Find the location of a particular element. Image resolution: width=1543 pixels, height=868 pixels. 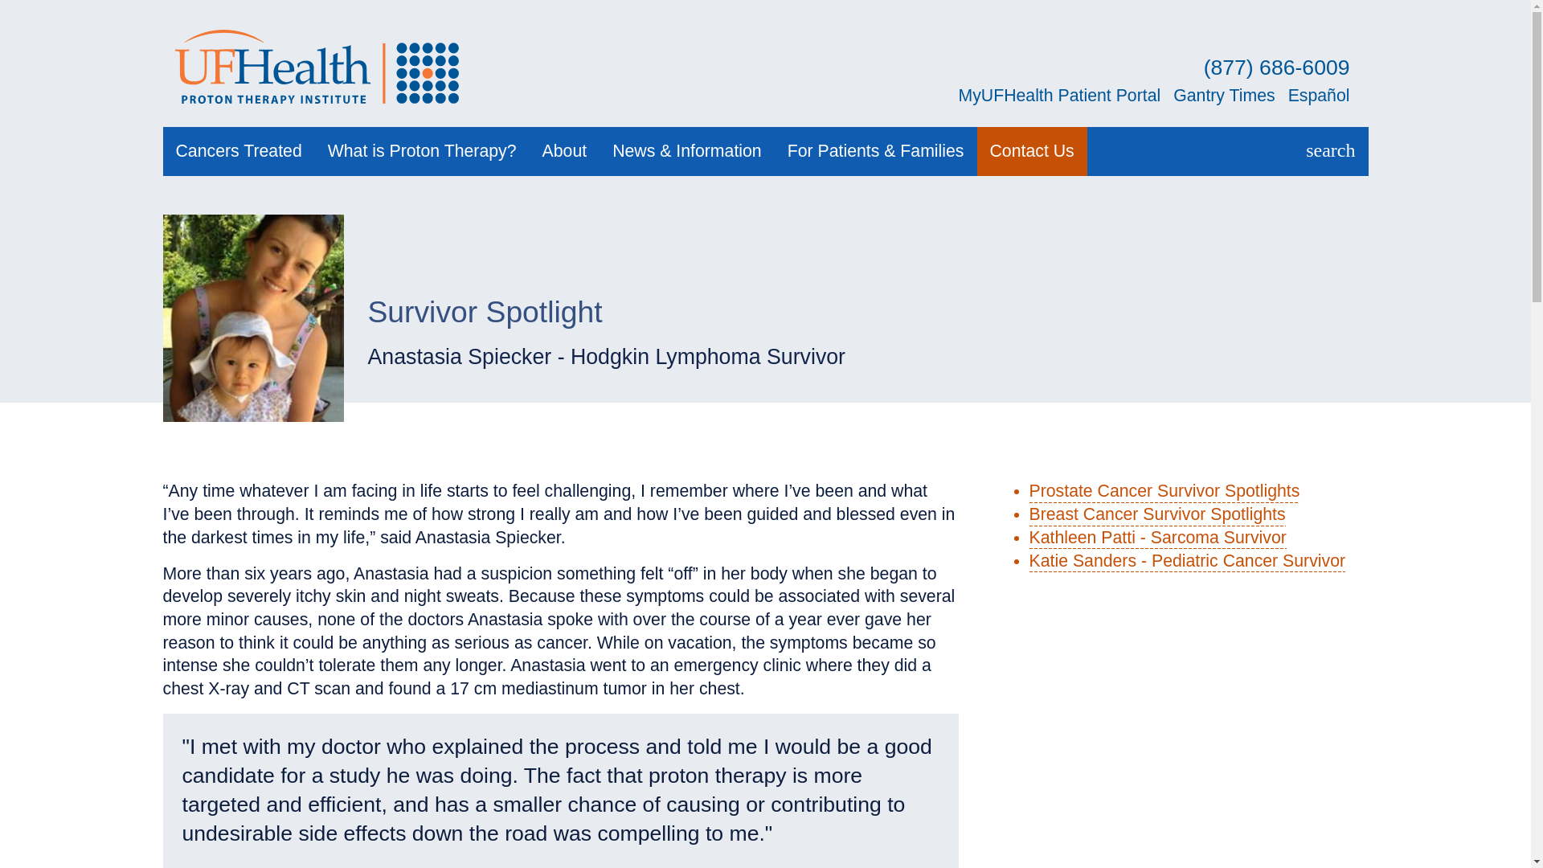

Cancers Treated is located at coordinates (238, 151).